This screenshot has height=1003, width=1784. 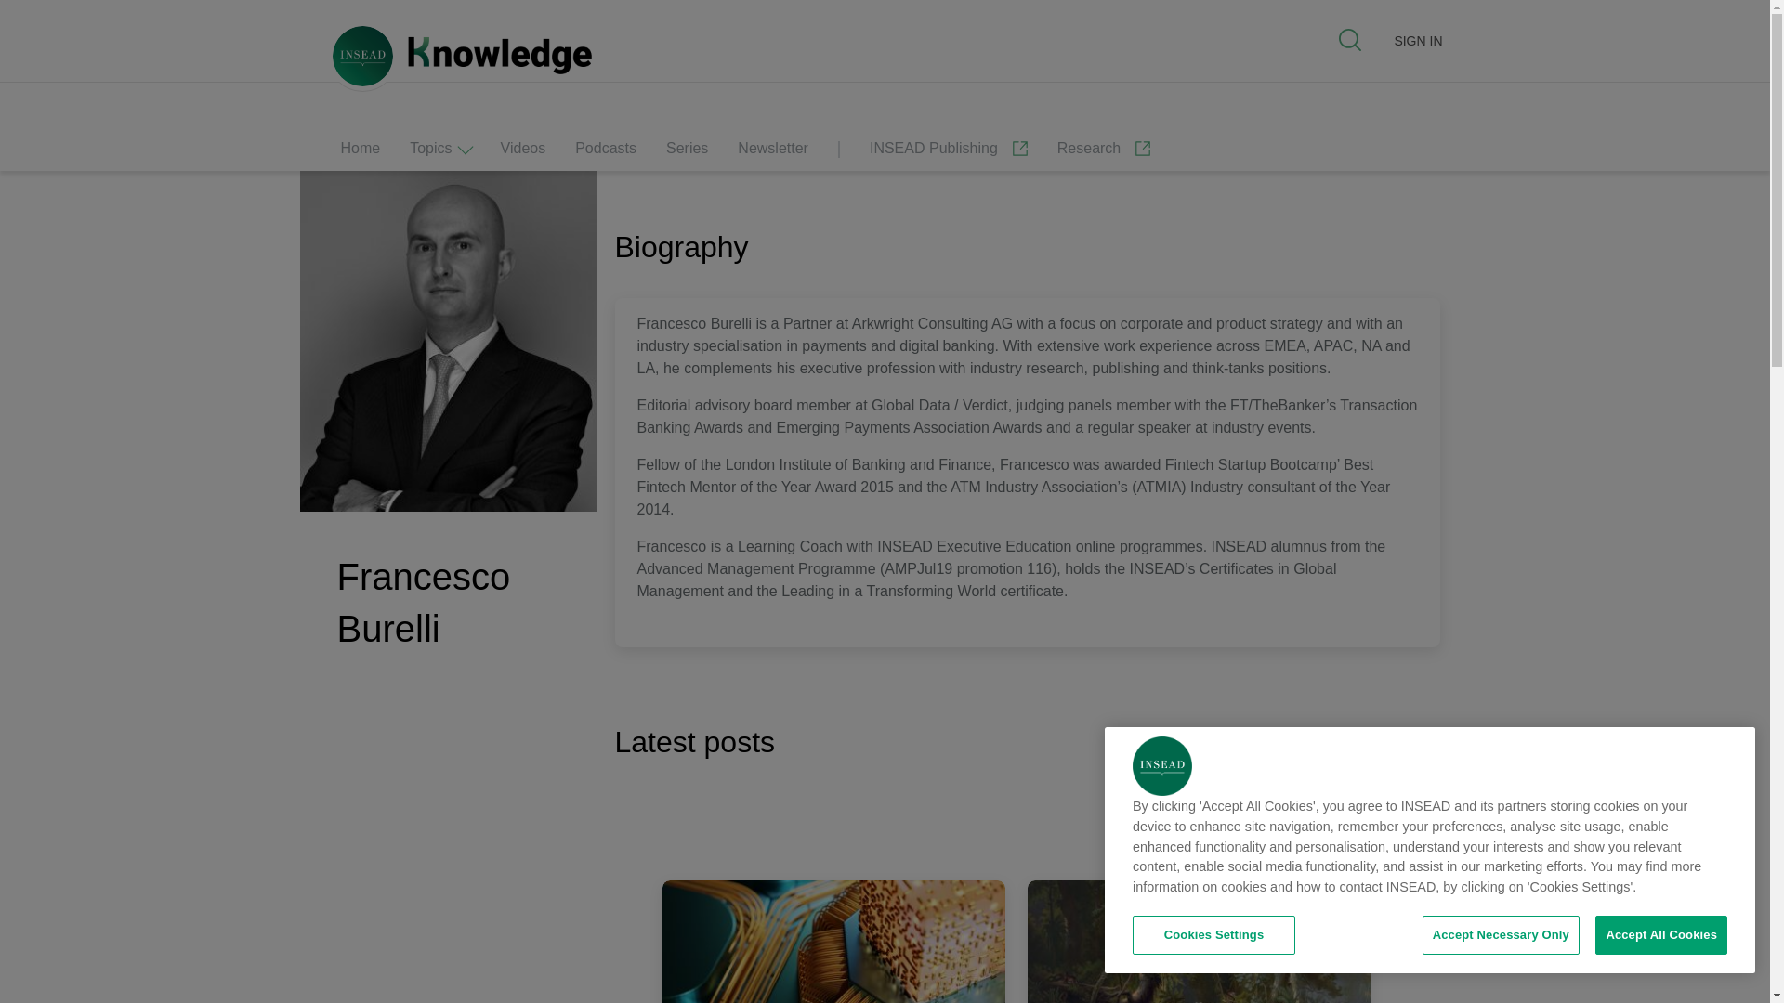 What do you see at coordinates (523, 153) in the screenshot?
I see `Videos` at bounding box center [523, 153].